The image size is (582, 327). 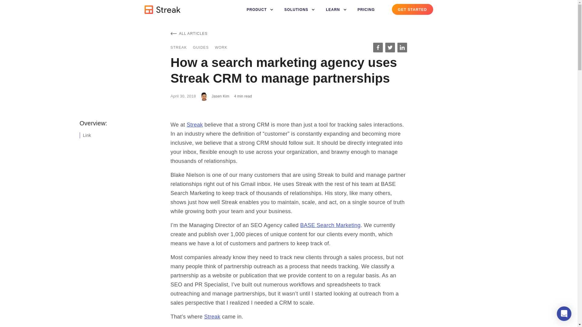 What do you see at coordinates (201, 47) in the screenshot?
I see `GUIDES` at bounding box center [201, 47].